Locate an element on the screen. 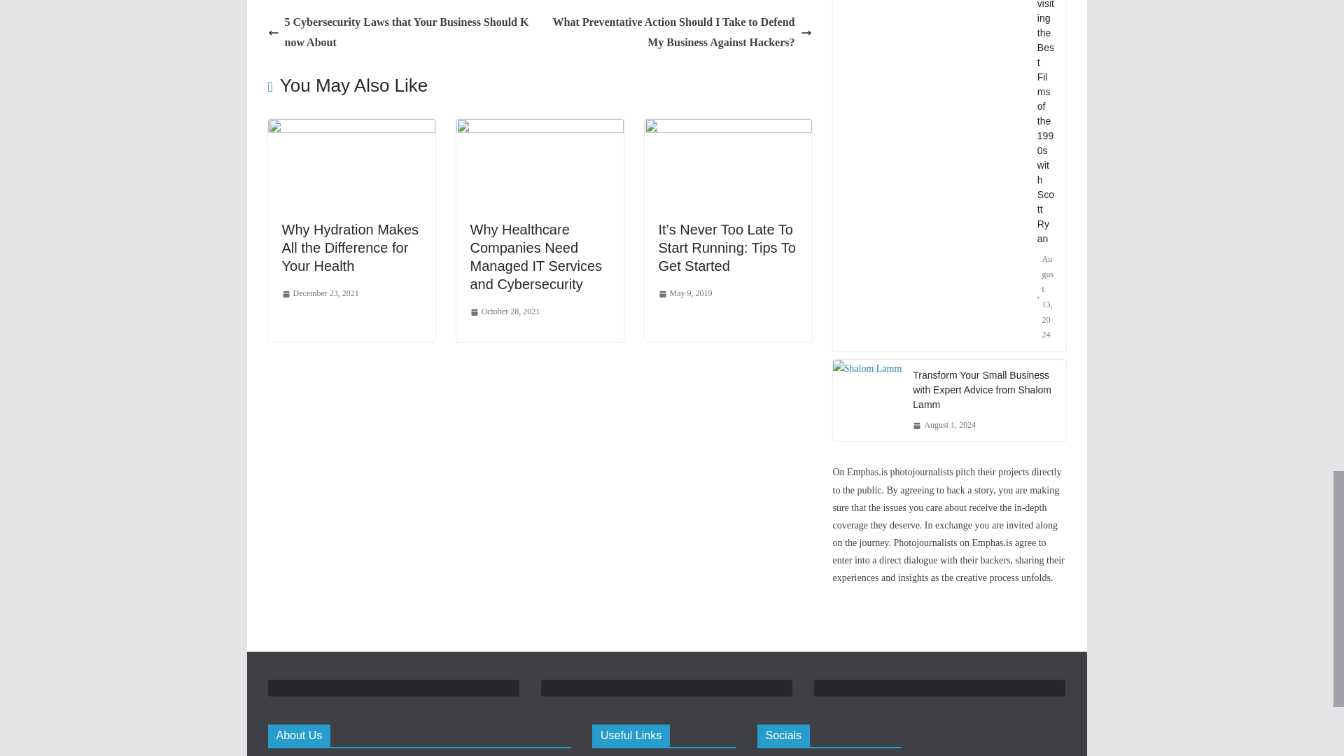  11:25 pm is located at coordinates (319, 294).